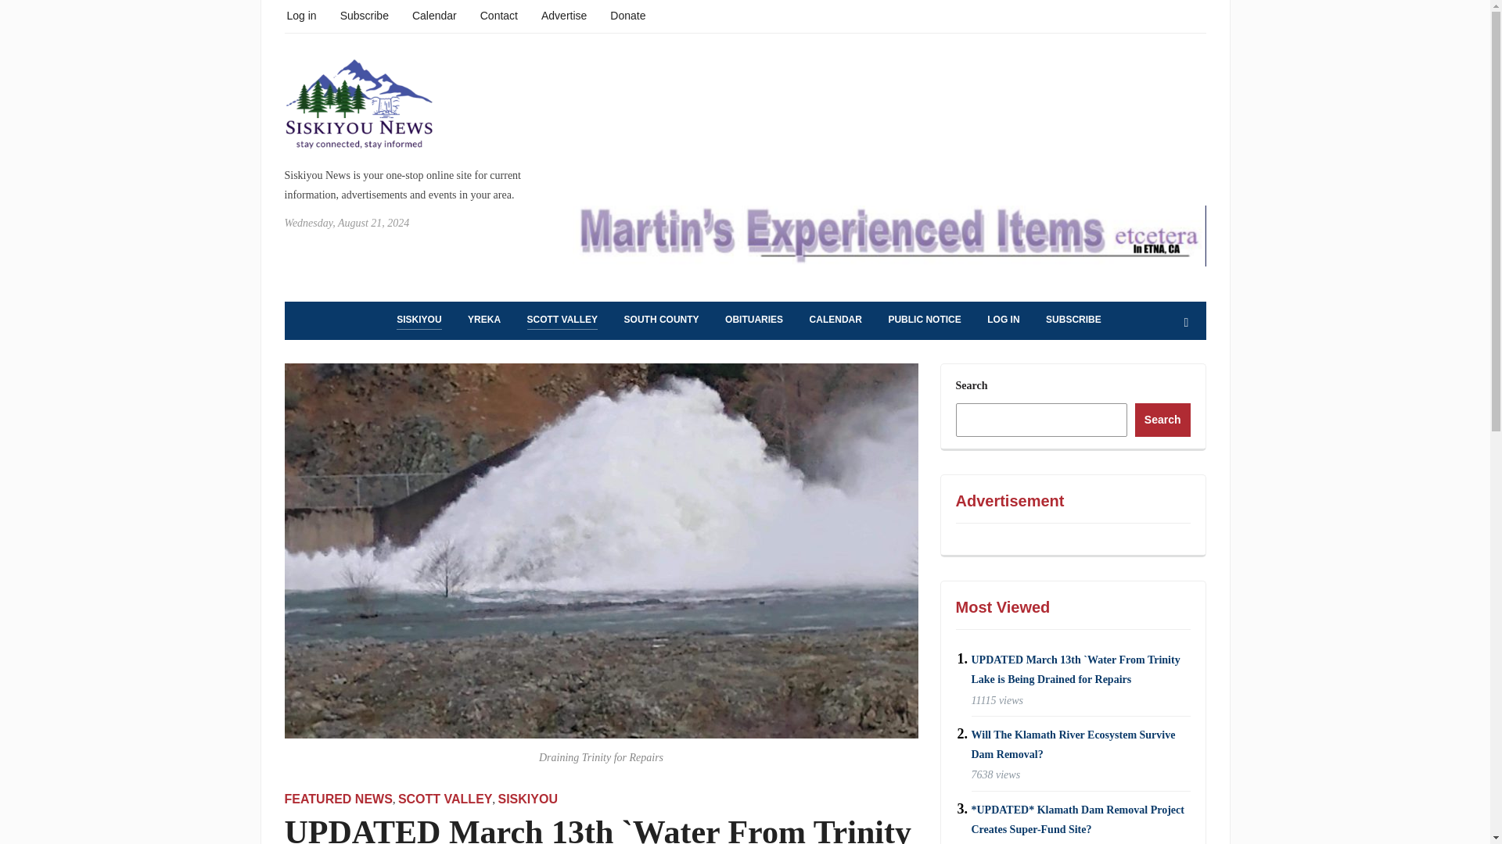 The height and width of the screenshot is (844, 1502). I want to click on Log in, so click(300, 14).